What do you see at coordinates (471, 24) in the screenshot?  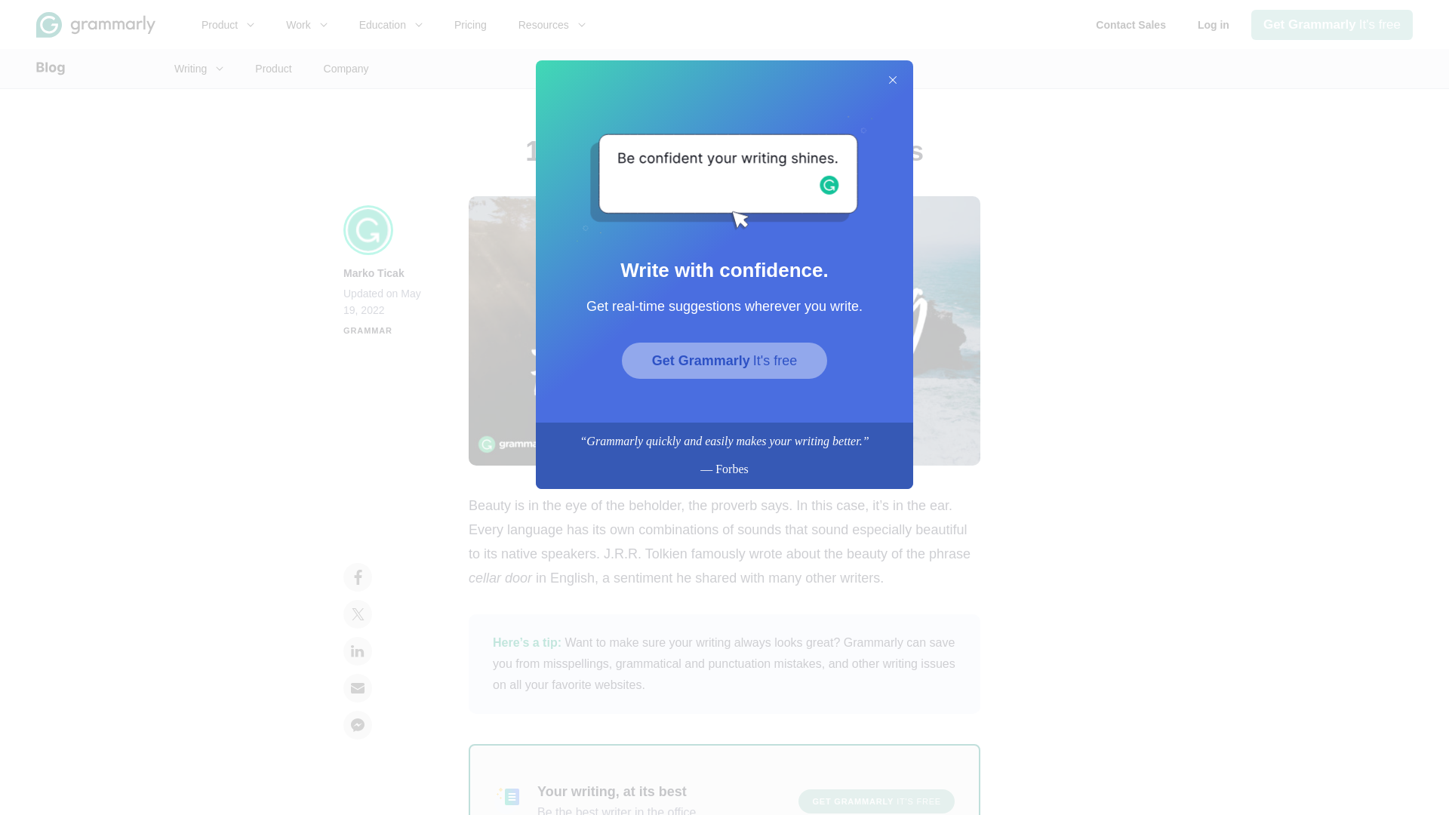 I see `Resources` at bounding box center [471, 24].